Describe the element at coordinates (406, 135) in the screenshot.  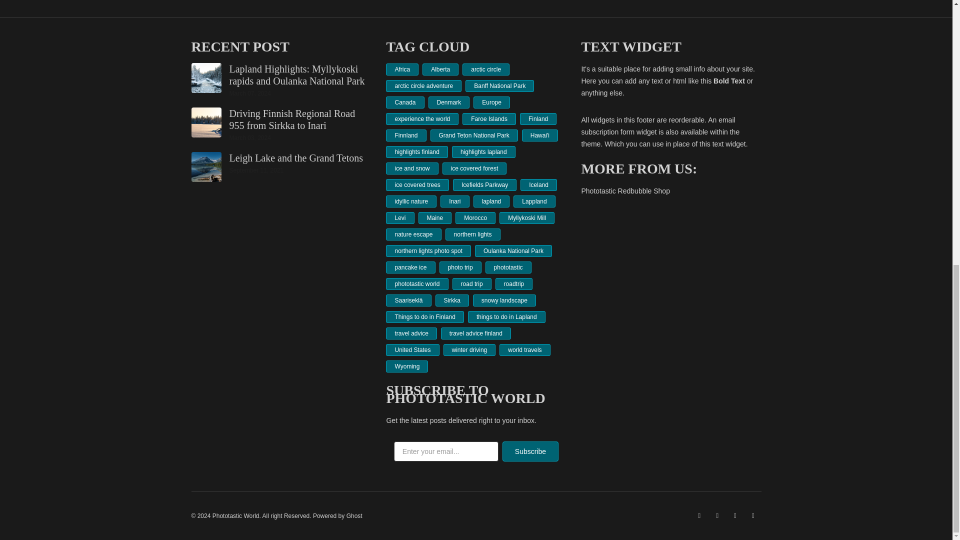
I see `Finnland` at that location.